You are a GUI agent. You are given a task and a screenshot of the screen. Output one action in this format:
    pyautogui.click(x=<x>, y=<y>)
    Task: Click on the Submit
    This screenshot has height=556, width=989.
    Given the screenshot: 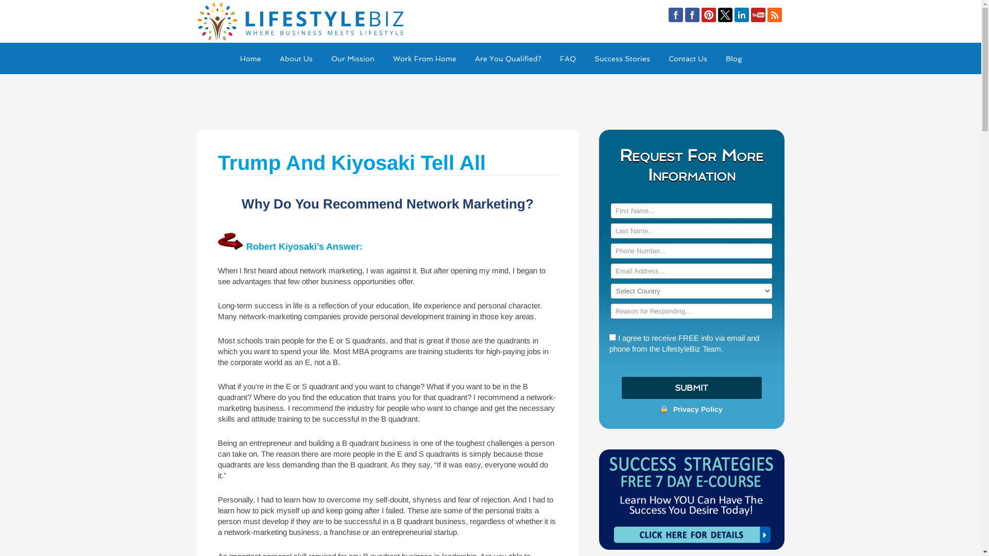 What is the action you would take?
    pyautogui.click(x=691, y=388)
    